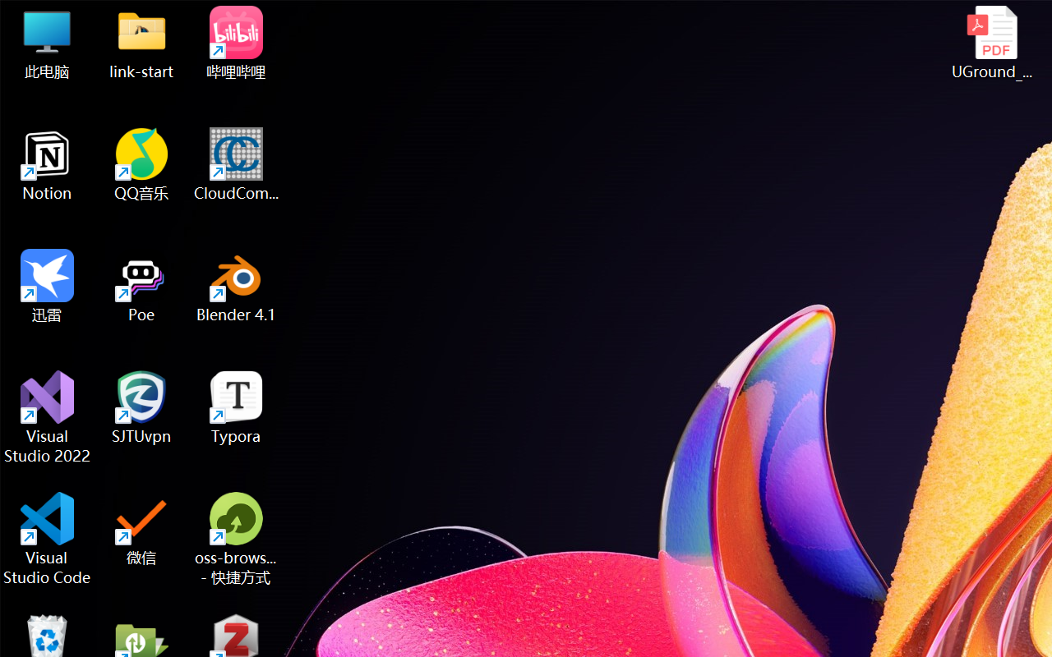 This screenshot has width=1052, height=657. What do you see at coordinates (237, 164) in the screenshot?
I see `CloudCompare` at bounding box center [237, 164].